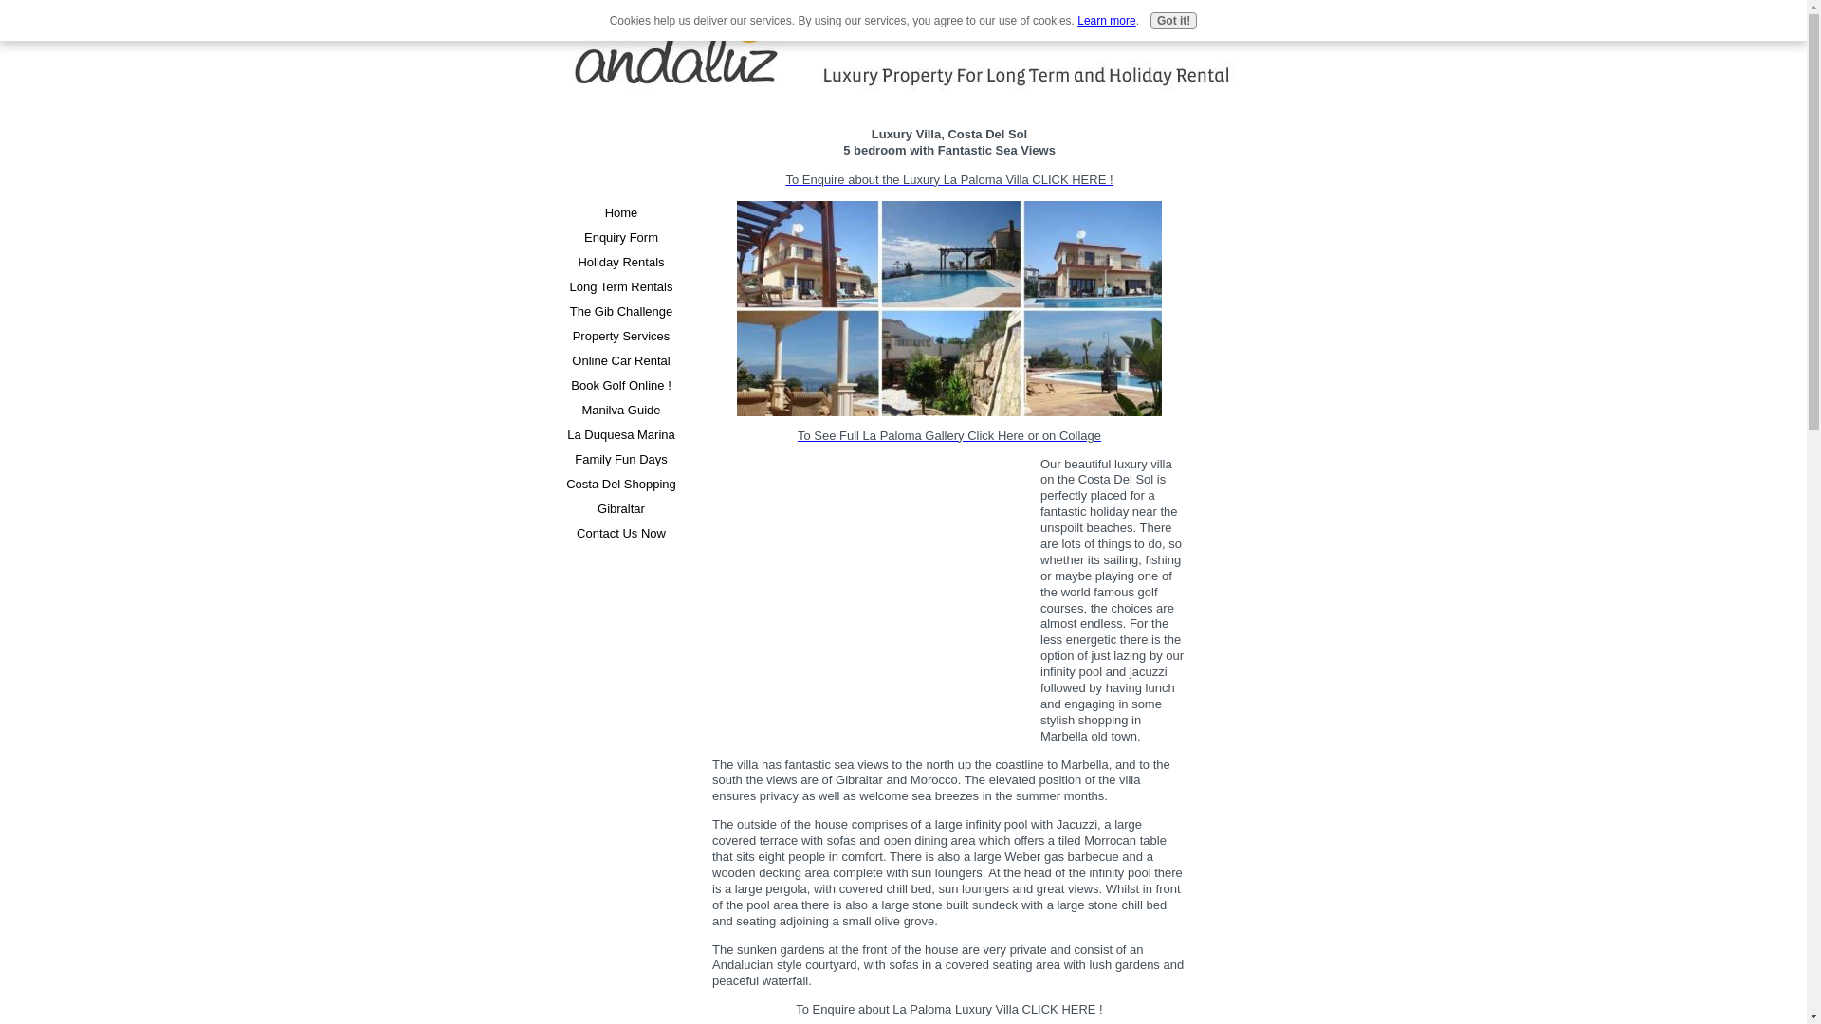 The height and width of the screenshot is (1024, 1821). I want to click on Costa Del Shopping, so click(620, 484).